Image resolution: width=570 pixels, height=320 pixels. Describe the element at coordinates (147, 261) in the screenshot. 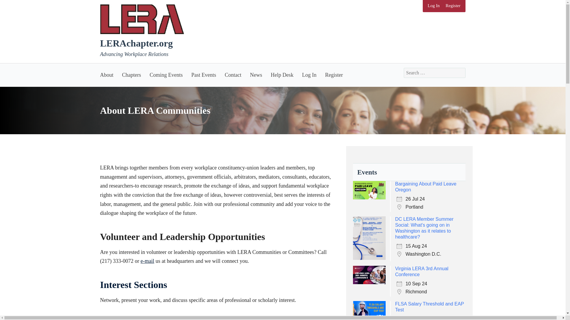

I see `e-mail` at that location.